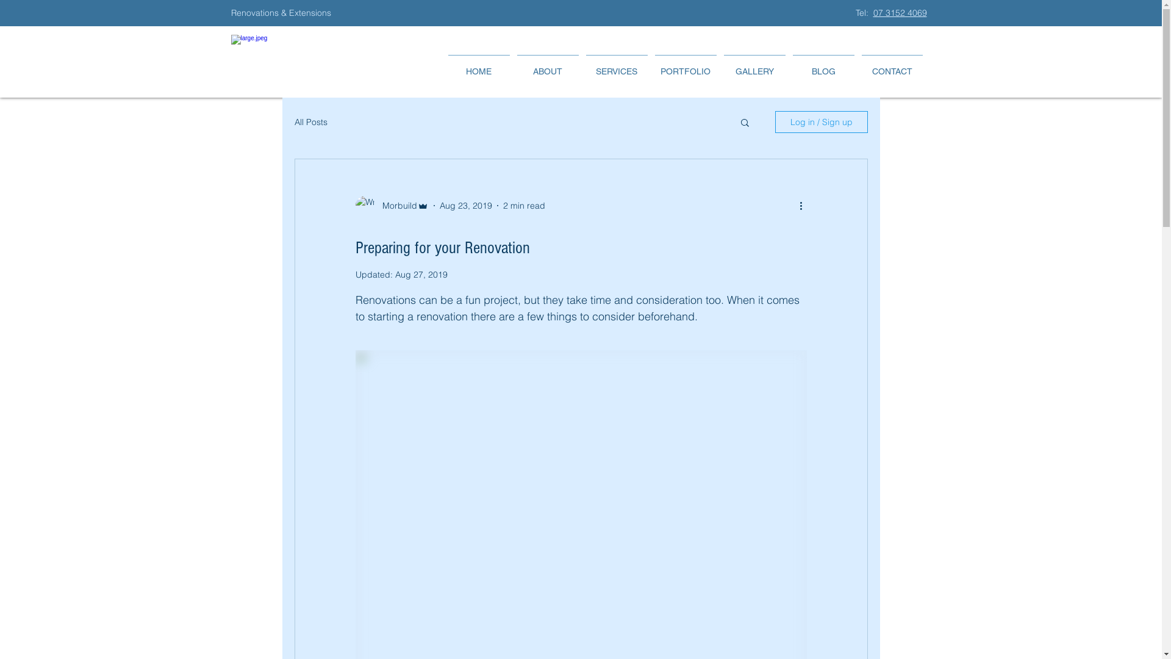 The width and height of the screenshot is (1171, 659). I want to click on PORTFOLIO, so click(686, 66).